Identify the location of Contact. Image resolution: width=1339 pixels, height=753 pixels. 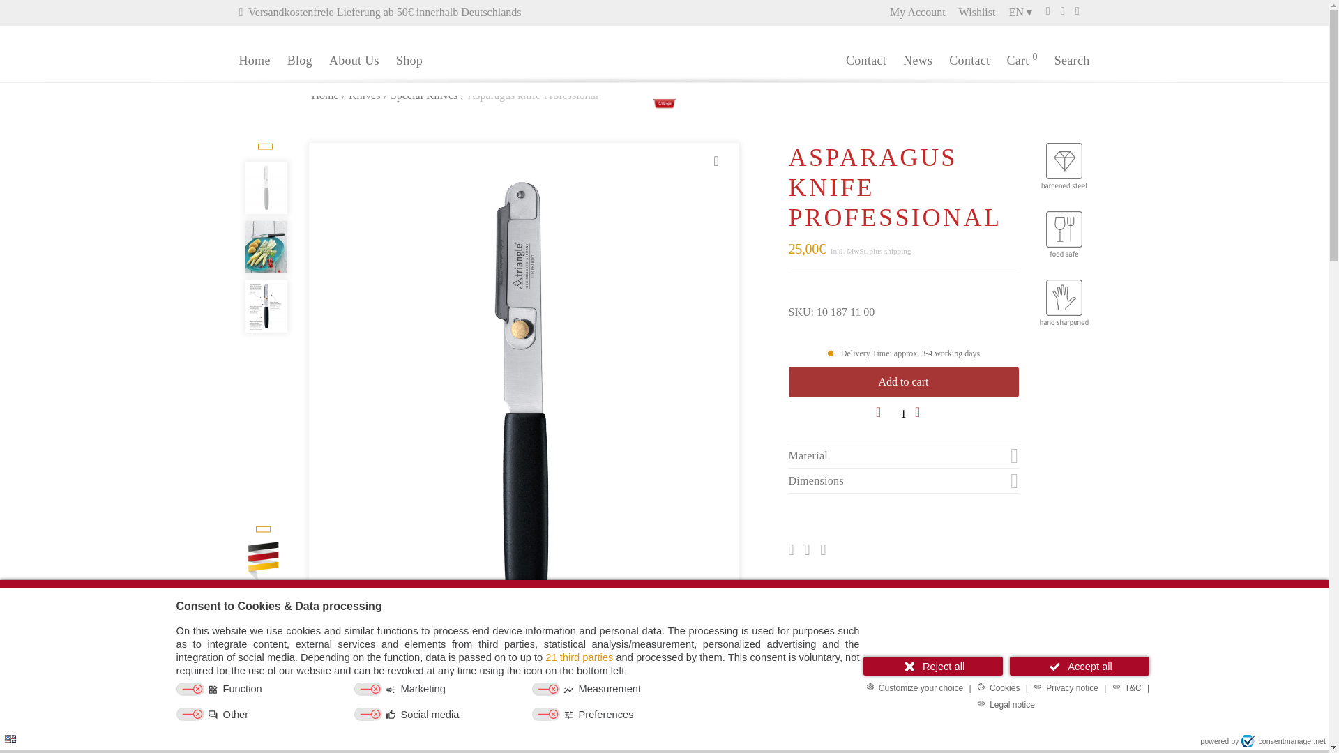
(866, 60).